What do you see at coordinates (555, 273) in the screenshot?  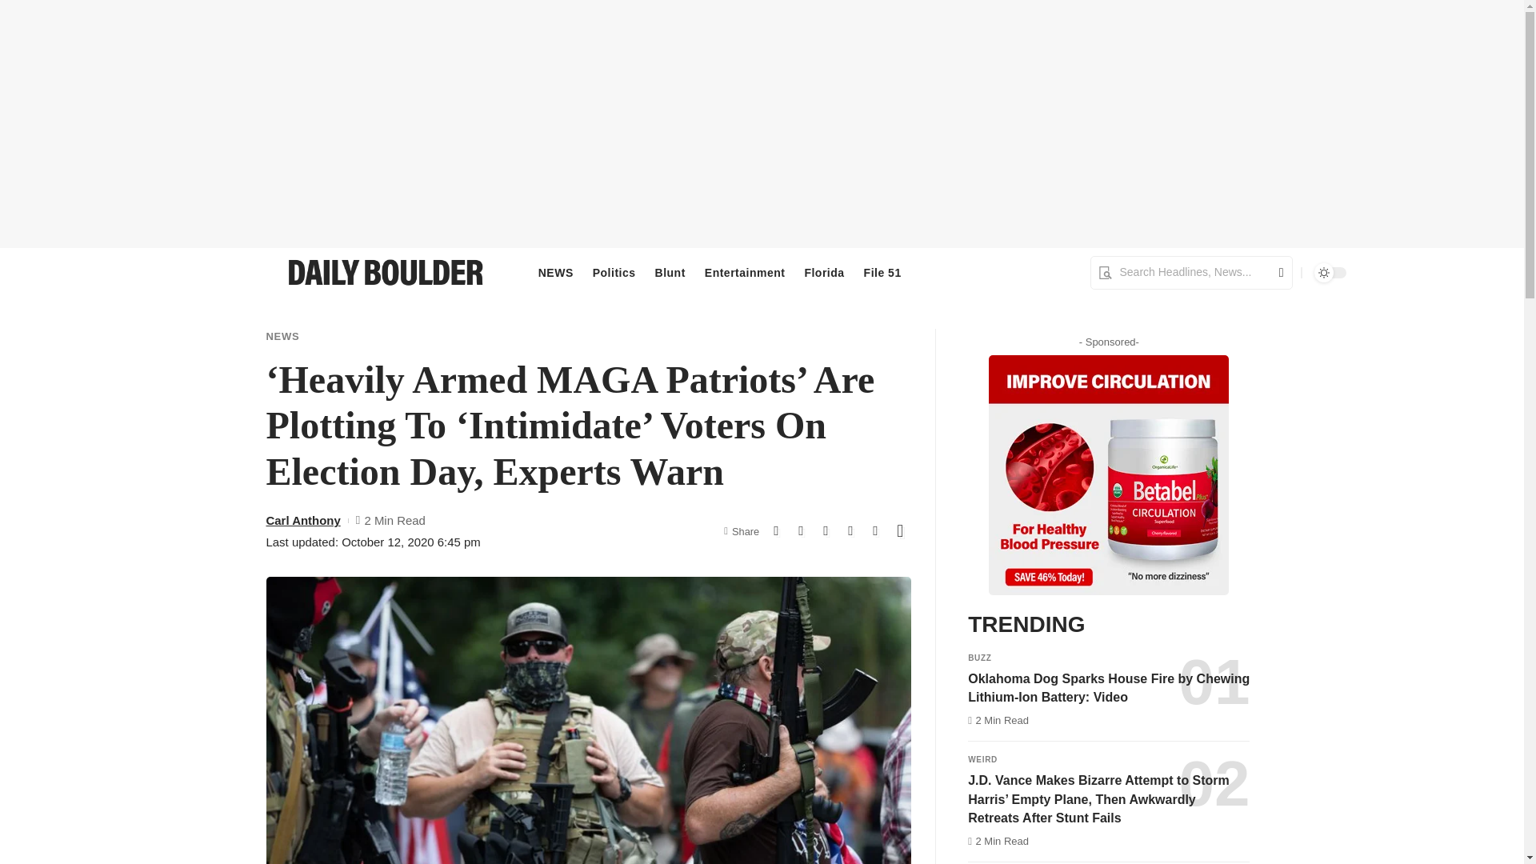 I see `NEWS` at bounding box center [555, 273].